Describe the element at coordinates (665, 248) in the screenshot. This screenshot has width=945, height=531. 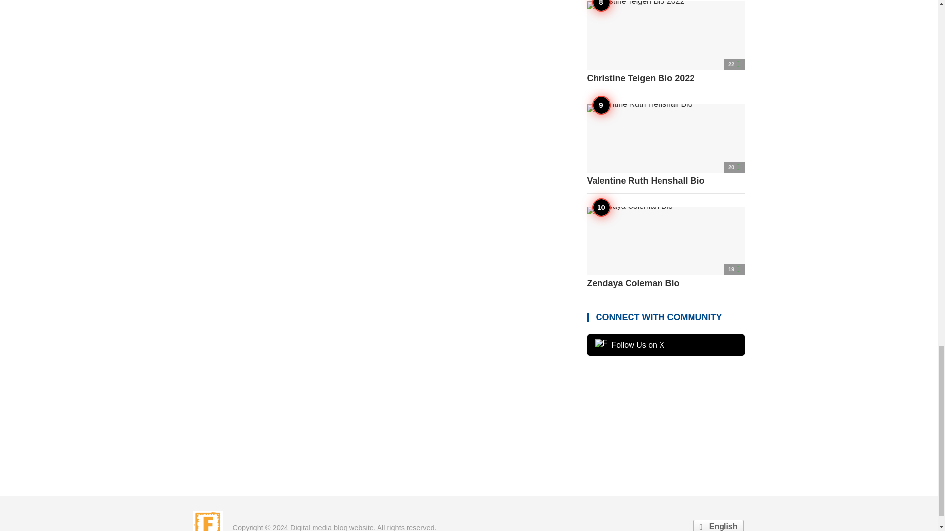
I see `Zendaya Coleman Bio` at that location.